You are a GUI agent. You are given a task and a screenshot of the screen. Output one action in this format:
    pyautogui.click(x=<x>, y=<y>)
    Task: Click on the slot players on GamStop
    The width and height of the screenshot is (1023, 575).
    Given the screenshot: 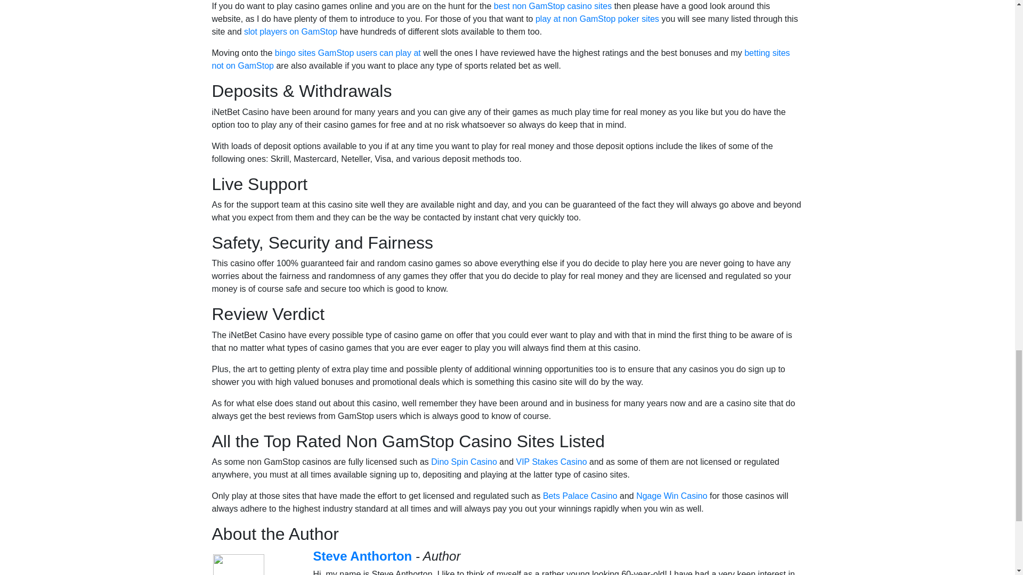 What is the action you would take?
    pyautogui.click(x=291, y=31)
    